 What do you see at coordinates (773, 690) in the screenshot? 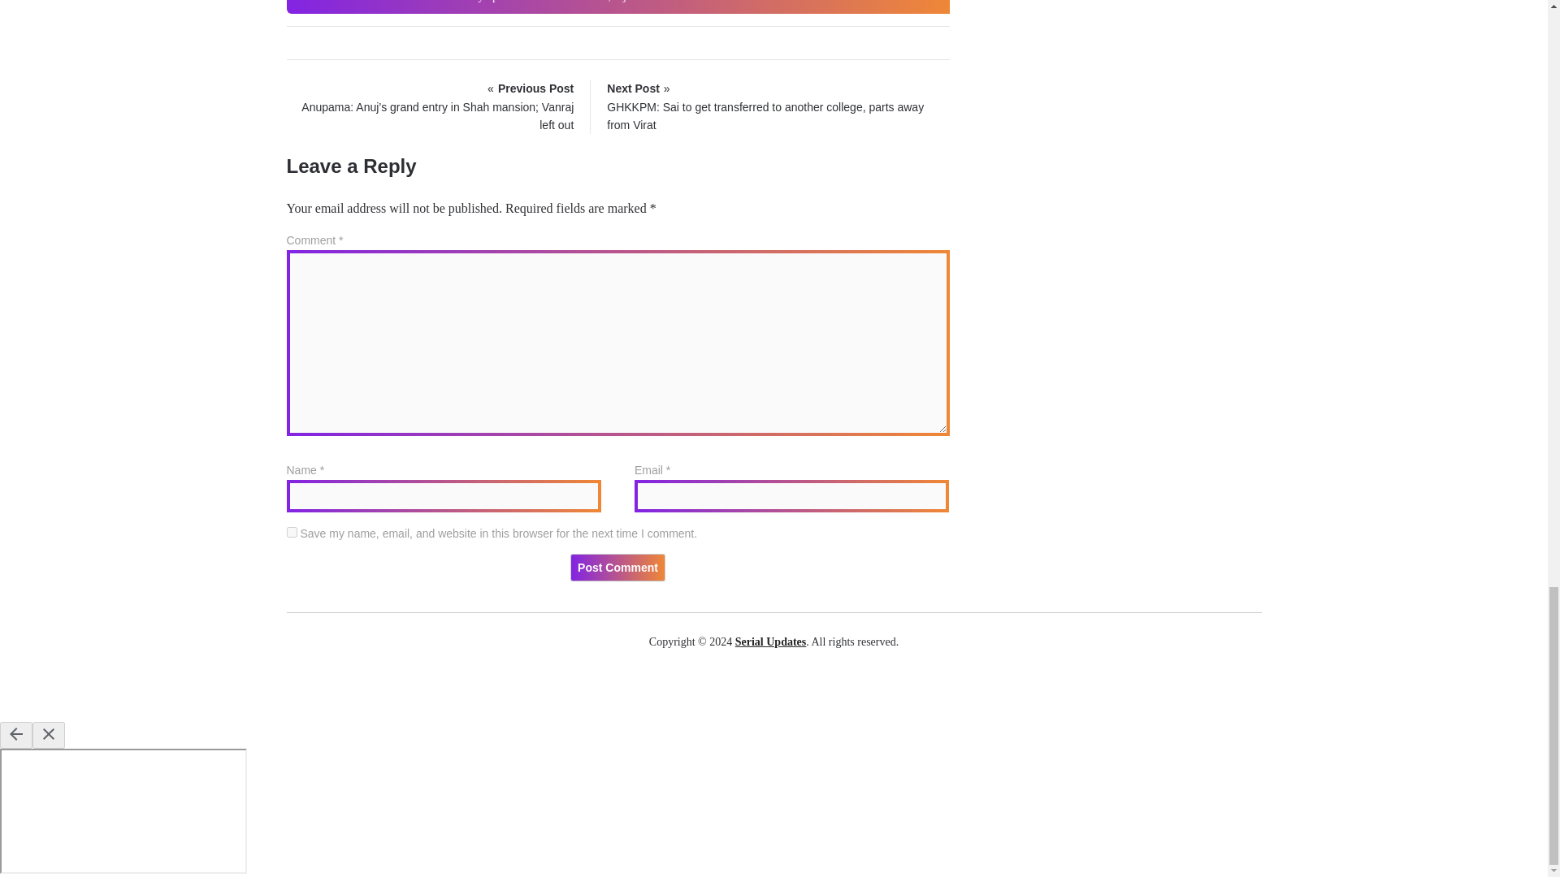
I see `DMCA.com Protection Status` at bounding box center [773, 690].